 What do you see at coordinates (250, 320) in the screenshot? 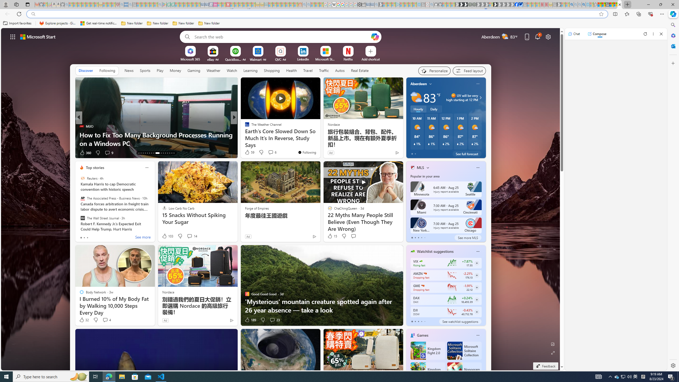
I see `189 Like` at bounding box center [250, 320].